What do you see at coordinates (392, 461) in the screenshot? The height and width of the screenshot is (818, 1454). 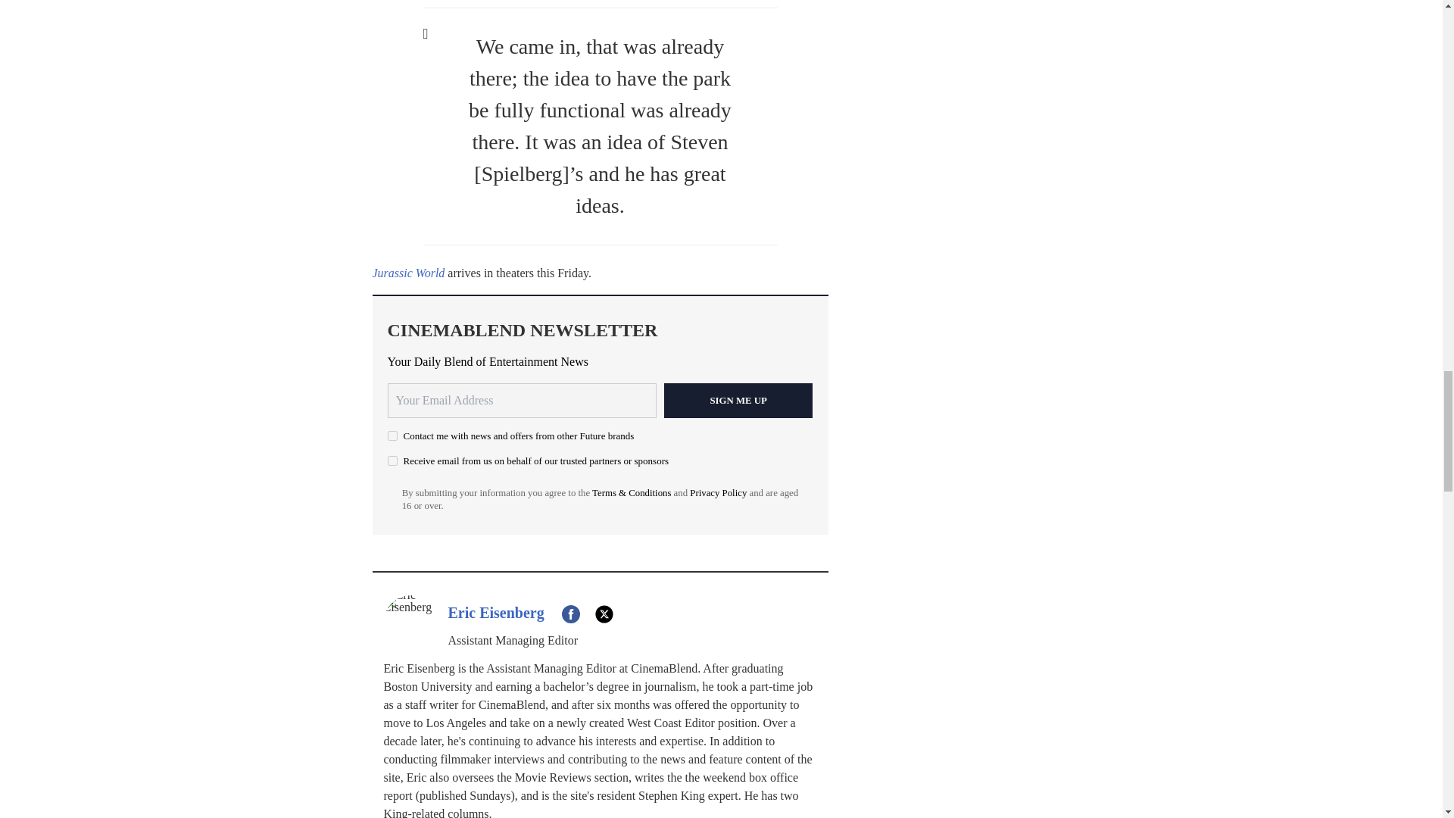 I see `on` at bounding box center [392, 461].